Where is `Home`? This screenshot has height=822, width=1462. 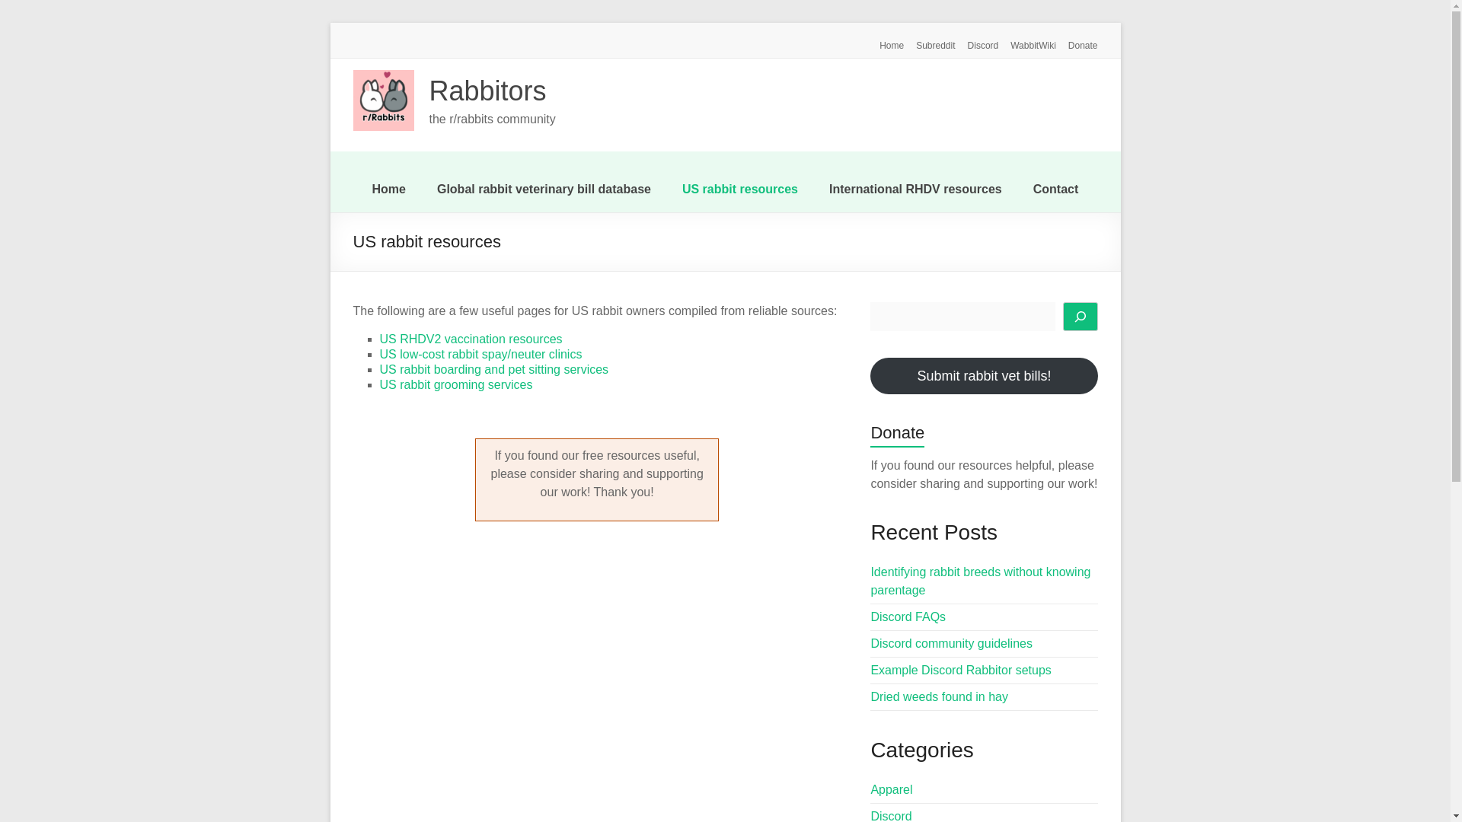
Home is located at coordinates (885, 42).